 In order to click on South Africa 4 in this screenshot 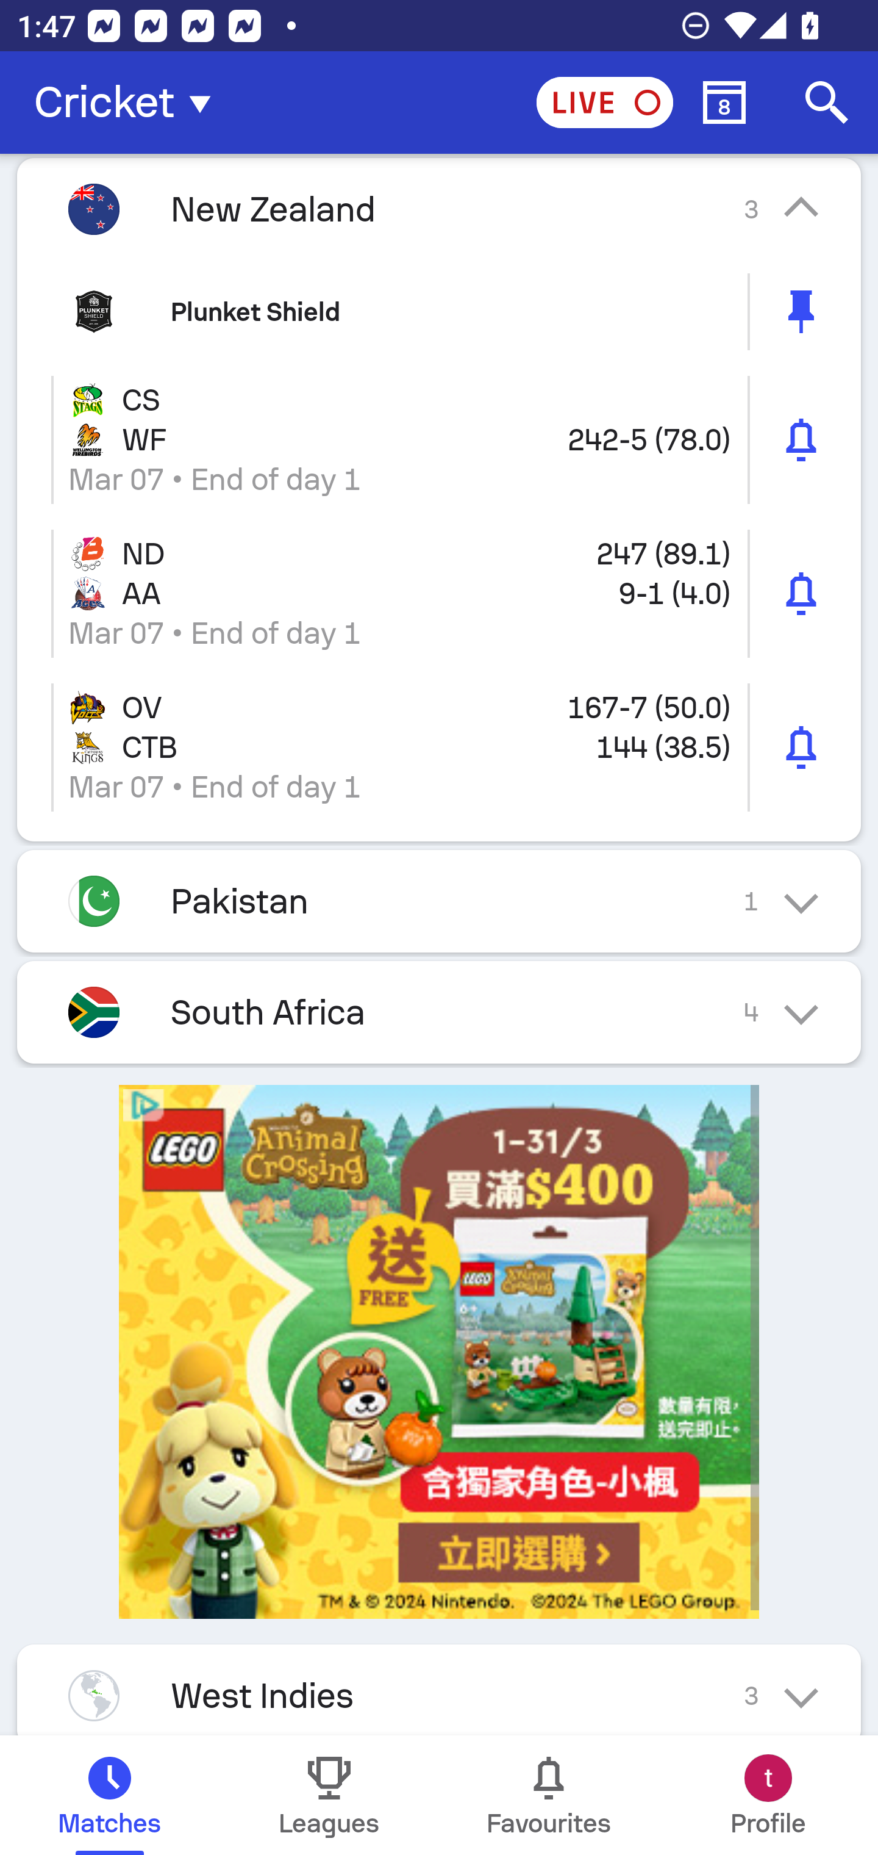, I will do `click(439, 1012)`.